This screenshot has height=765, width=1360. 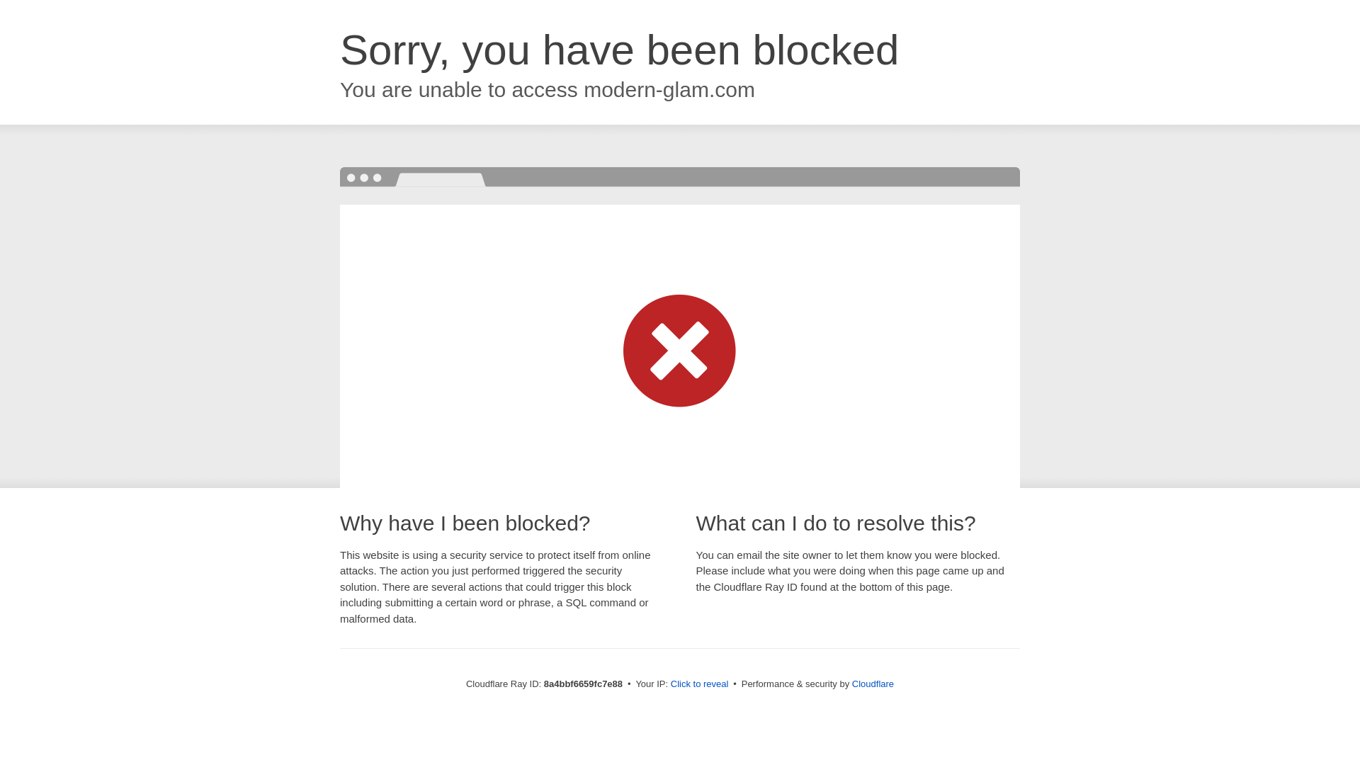 What do you see at coordinates (873, 684) in the screenshot?
I see `Cloudflare` at bounding box center [873, 684].